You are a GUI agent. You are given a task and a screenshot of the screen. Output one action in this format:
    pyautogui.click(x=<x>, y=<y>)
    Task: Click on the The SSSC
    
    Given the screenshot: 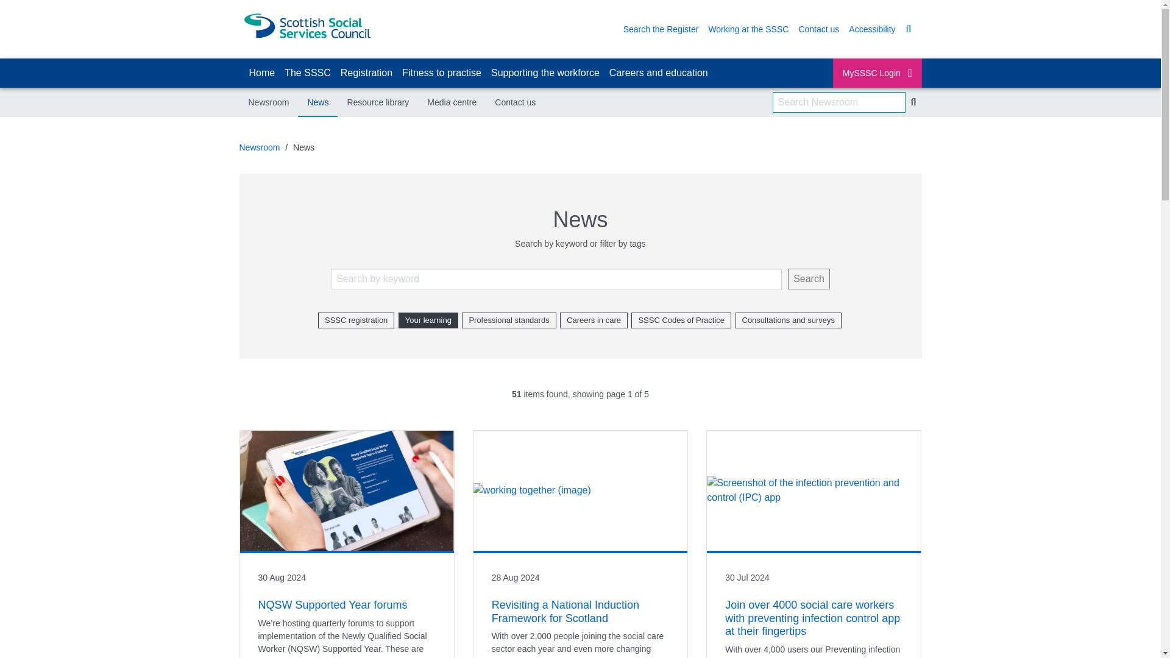 What is the action you would take?
    pyautogui.click(x=307, y=73)
    